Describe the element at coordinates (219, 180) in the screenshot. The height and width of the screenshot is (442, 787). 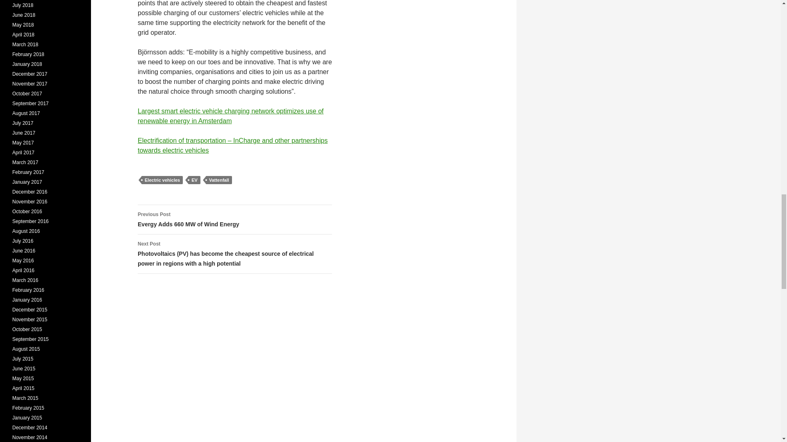
I see `Vattenfall` at that location.